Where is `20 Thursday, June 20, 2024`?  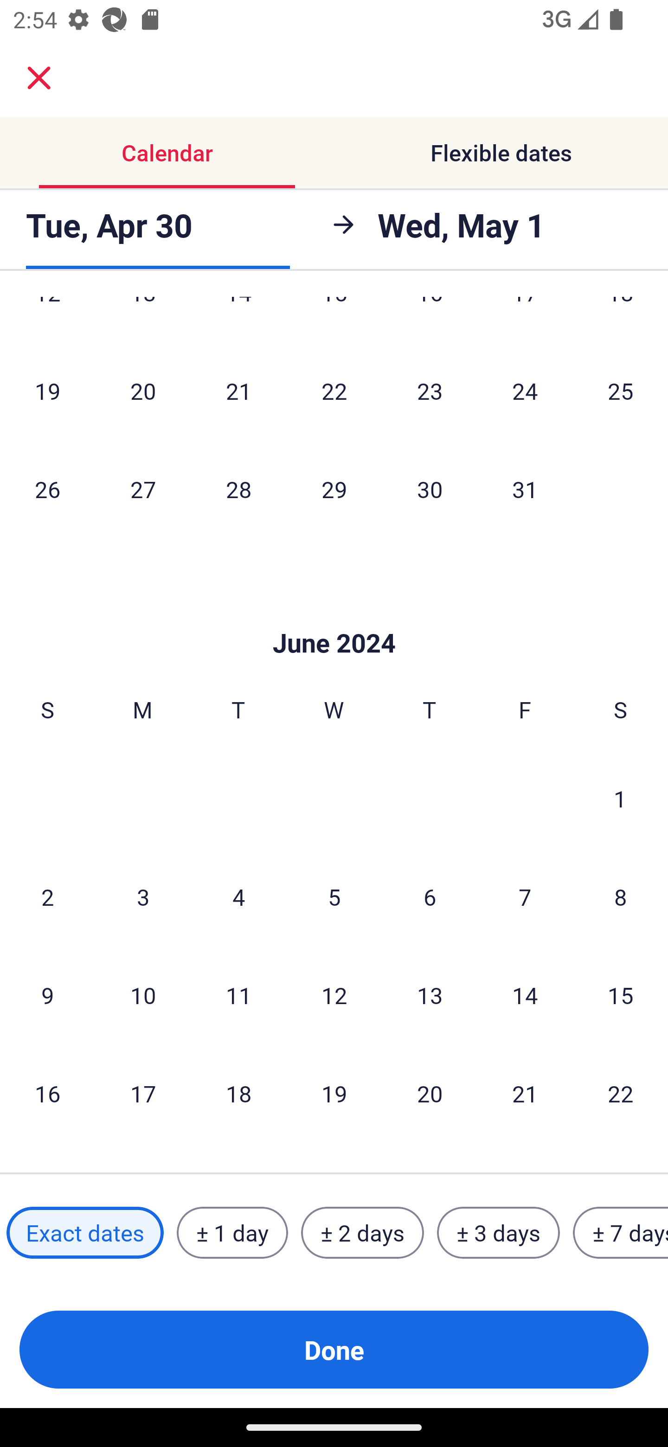
20 Thursday, June 20, 2024 is located at coordinates (430, 1093).